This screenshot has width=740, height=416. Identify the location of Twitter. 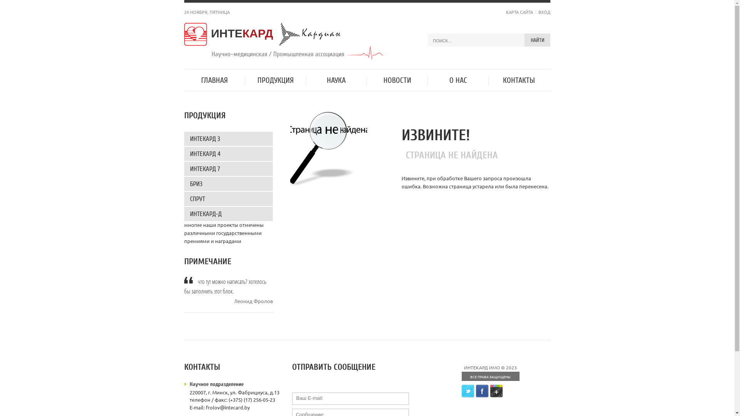
(468, 389).